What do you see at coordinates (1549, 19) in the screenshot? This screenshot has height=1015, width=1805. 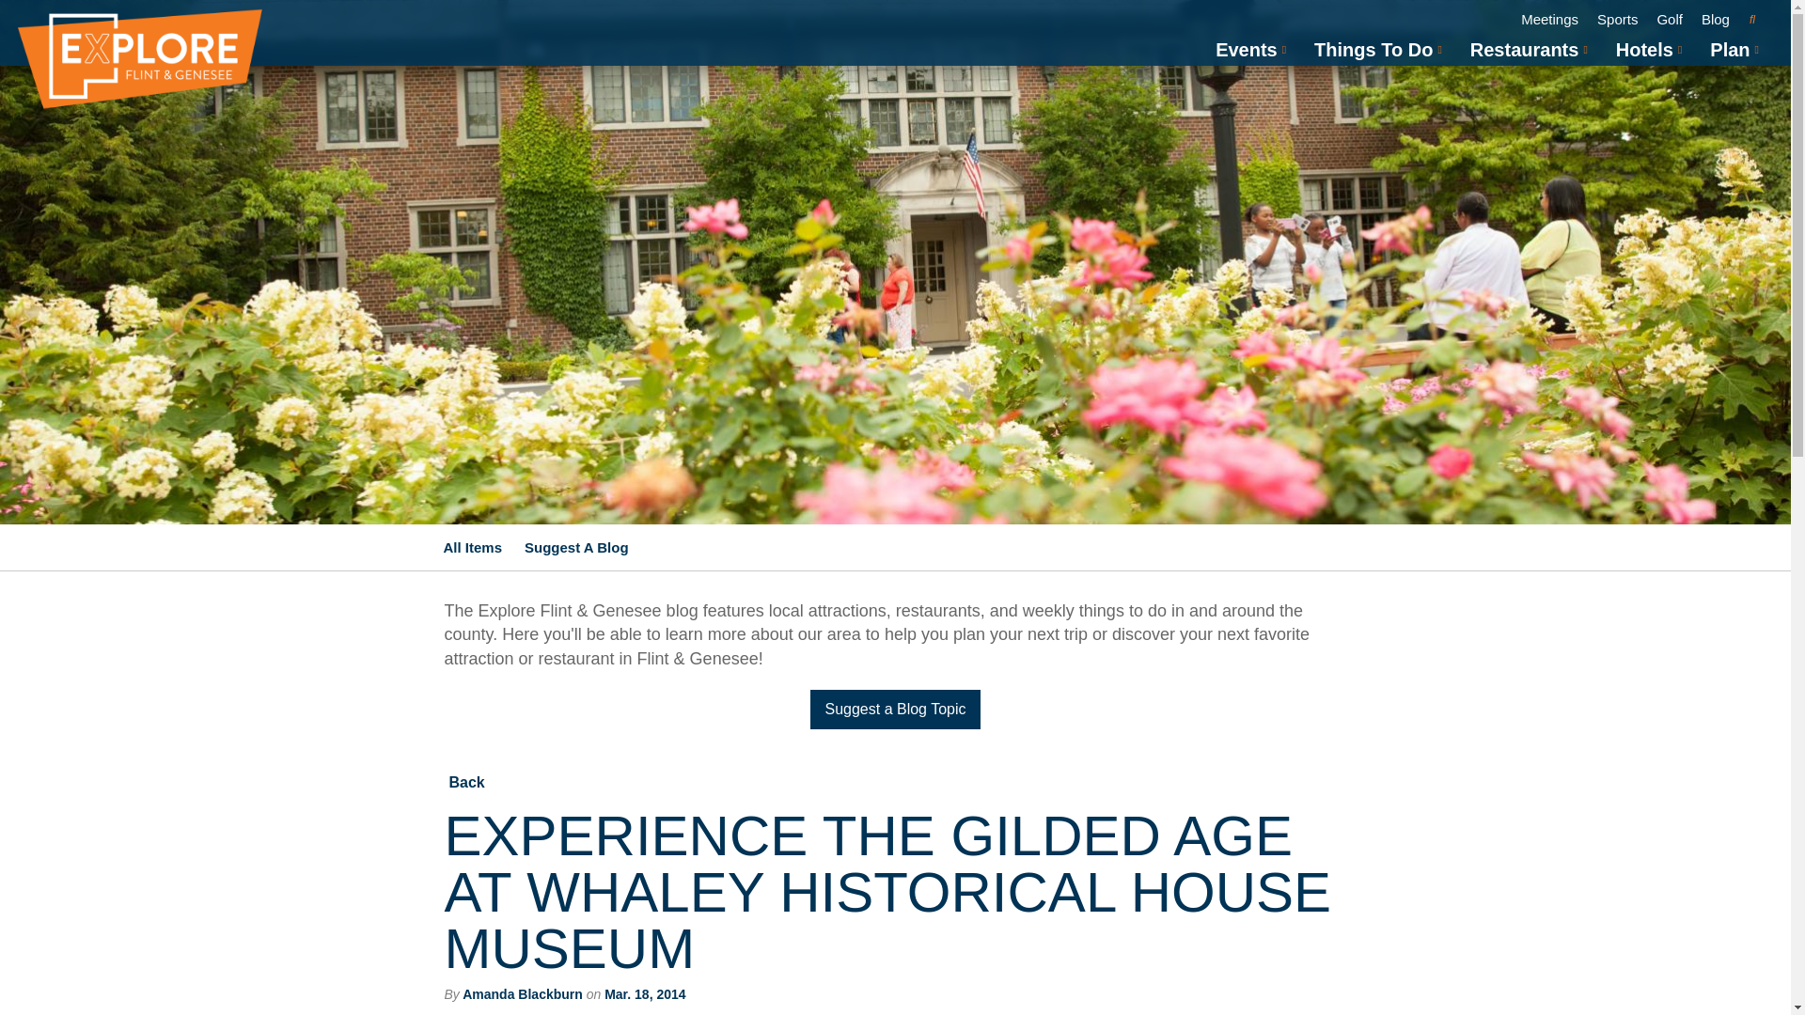 I see `Meetings` at bounding box center [1549, 19].